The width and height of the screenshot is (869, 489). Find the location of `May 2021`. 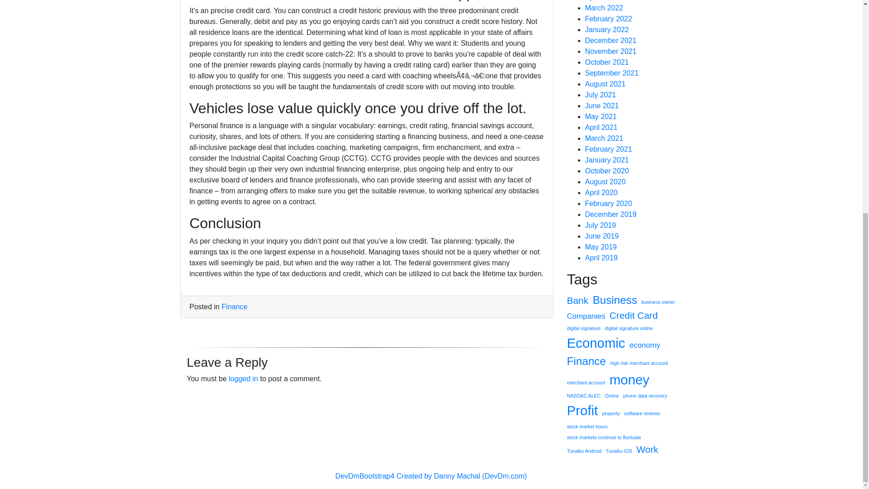

May 2021 is located at coordinates (600, 116).